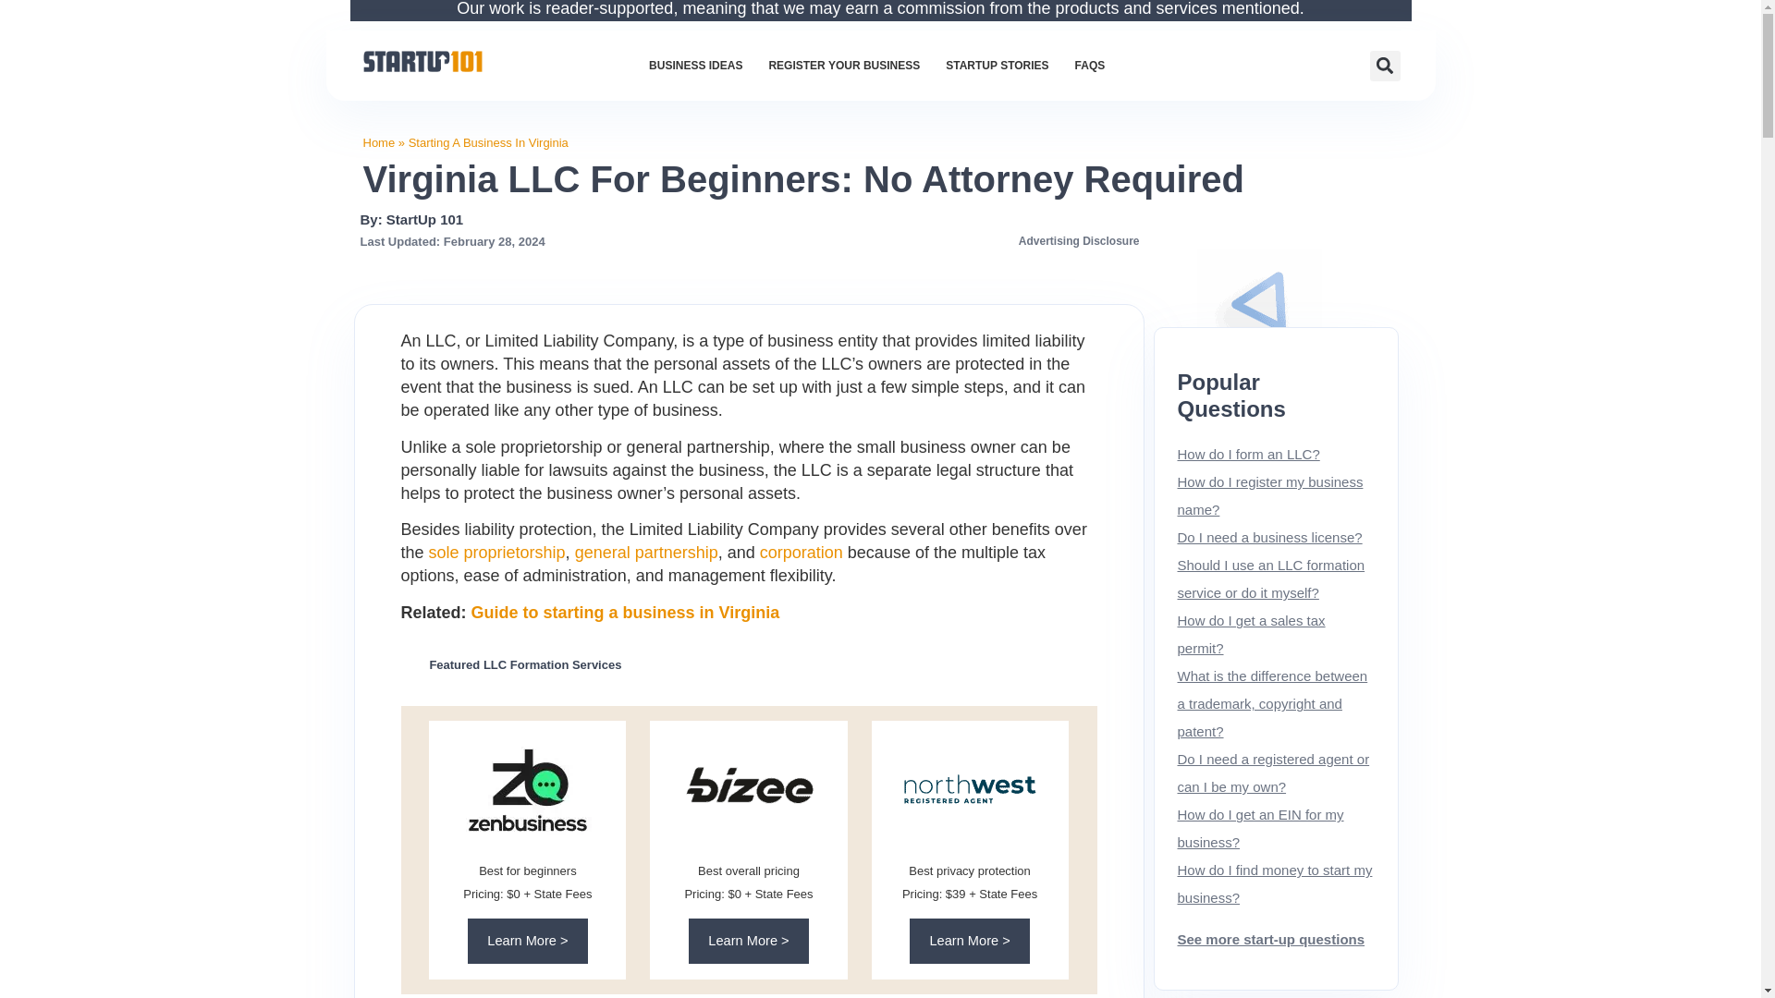 Image resolution: width=1775 pixels, height=998 pixels. What do you see at coordinates (844, 65) in the screenshot?
I see `REGISTER YOUR BUSINESS` at bounding box center [844, 65].